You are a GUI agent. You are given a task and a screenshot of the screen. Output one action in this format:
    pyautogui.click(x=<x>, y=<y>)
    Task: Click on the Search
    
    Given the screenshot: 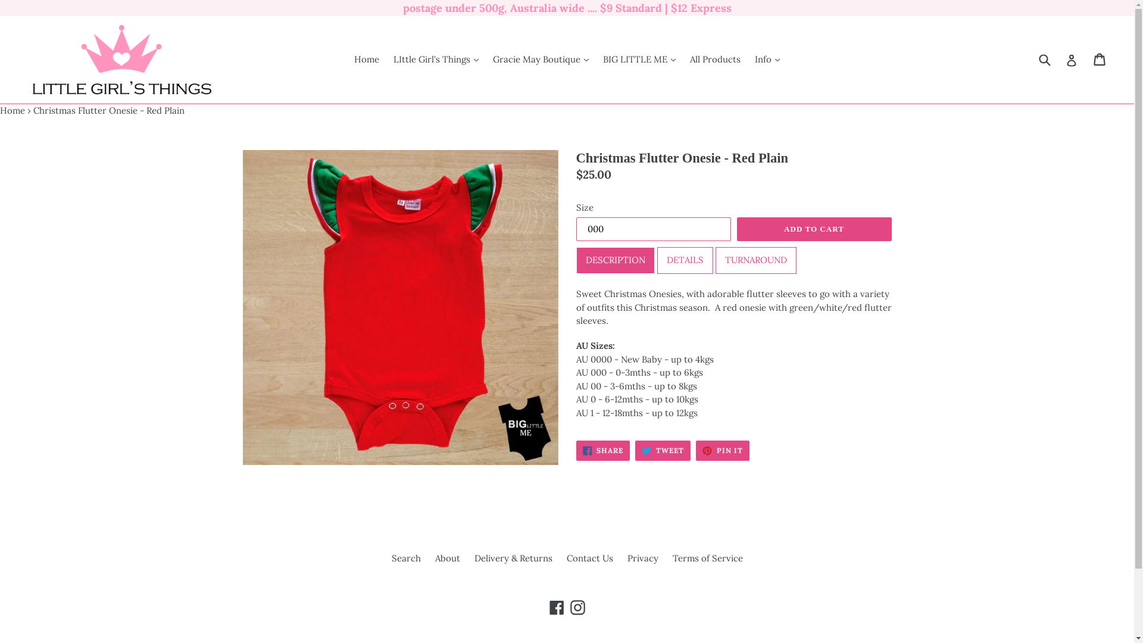 What is the action you would take?
    pyautogui.click(x=406, y=558)
    